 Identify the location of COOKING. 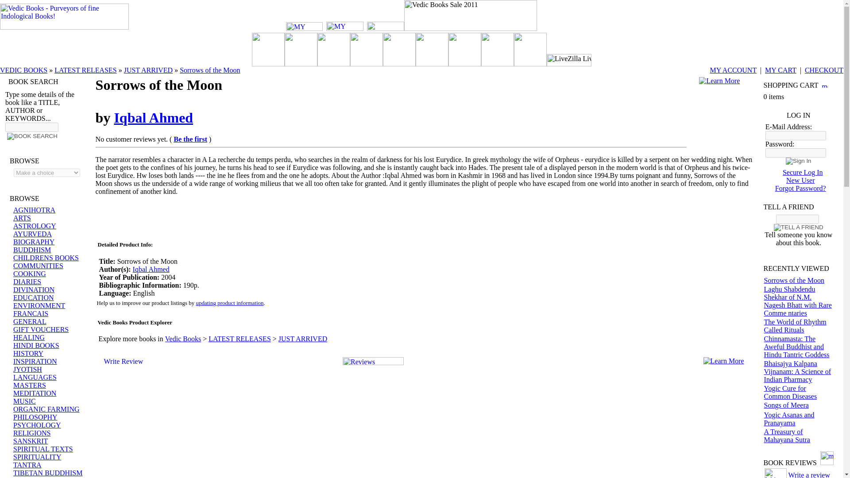
(29, 274).